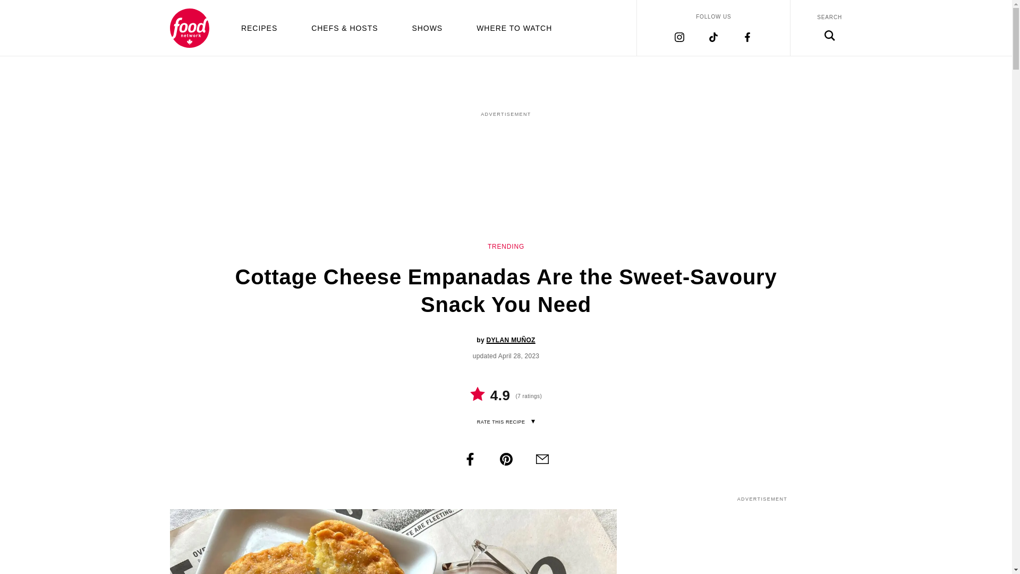  What do you see at coordinates (189, 28) in the screenshot?
I see `Food Network Canada home` at bounding box center [189, 28].